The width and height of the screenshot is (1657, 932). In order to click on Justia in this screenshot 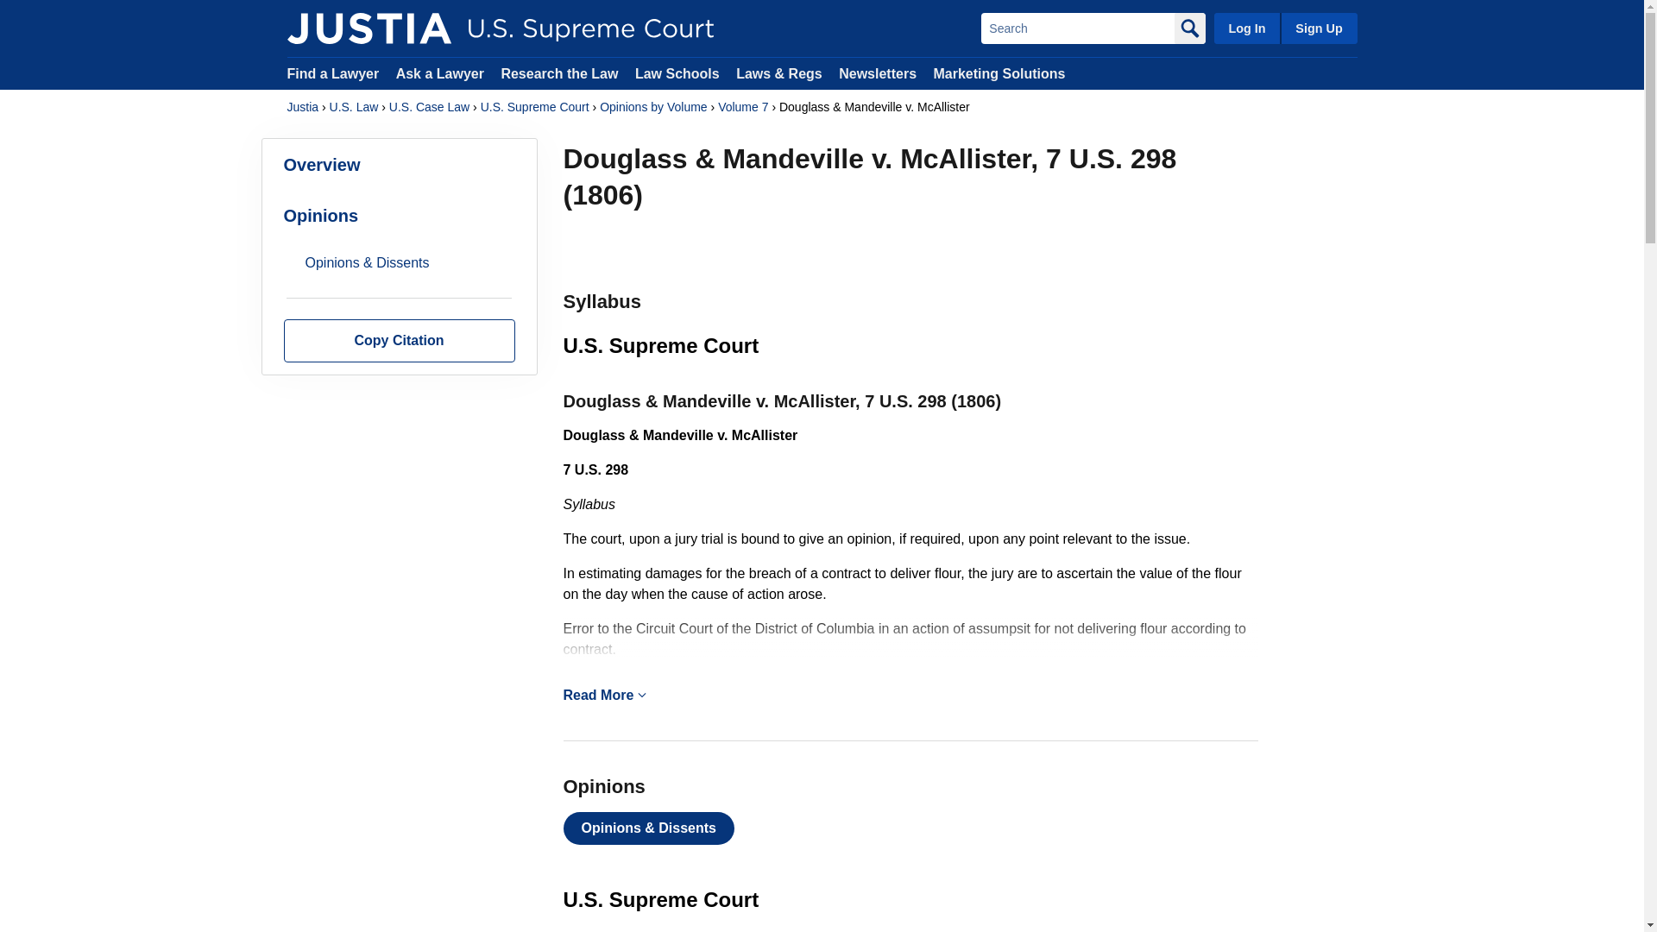, I will do `click(302, 107)`.